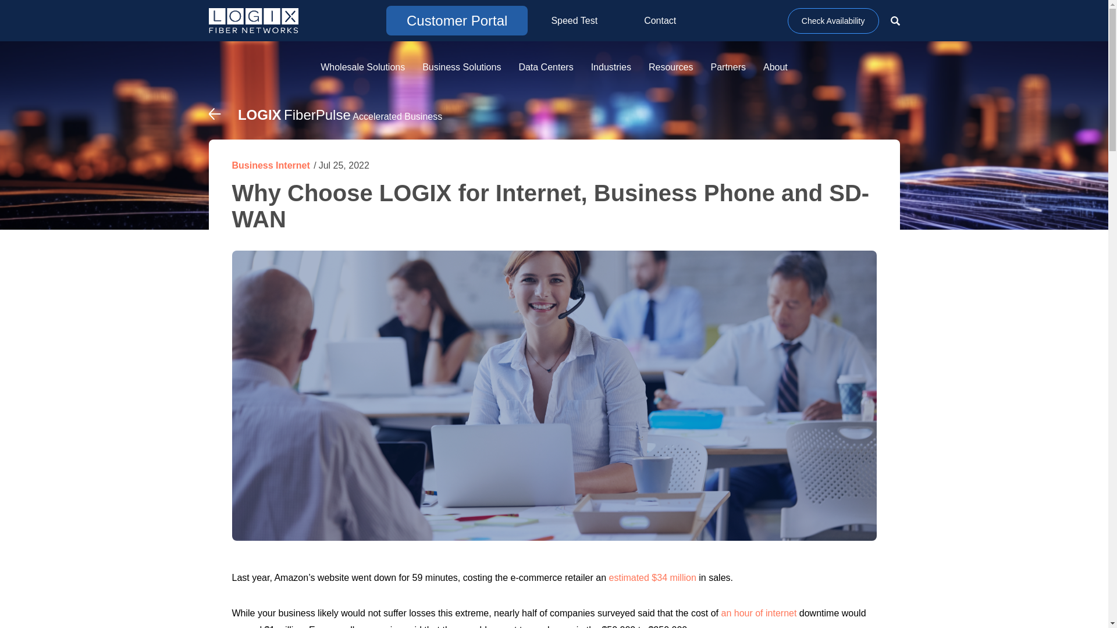 The image size is (1117, 628). What do you see at coordinates (457, 20) in the screenshot?
I see `Customer Portal` at bounding box center [457, 20].